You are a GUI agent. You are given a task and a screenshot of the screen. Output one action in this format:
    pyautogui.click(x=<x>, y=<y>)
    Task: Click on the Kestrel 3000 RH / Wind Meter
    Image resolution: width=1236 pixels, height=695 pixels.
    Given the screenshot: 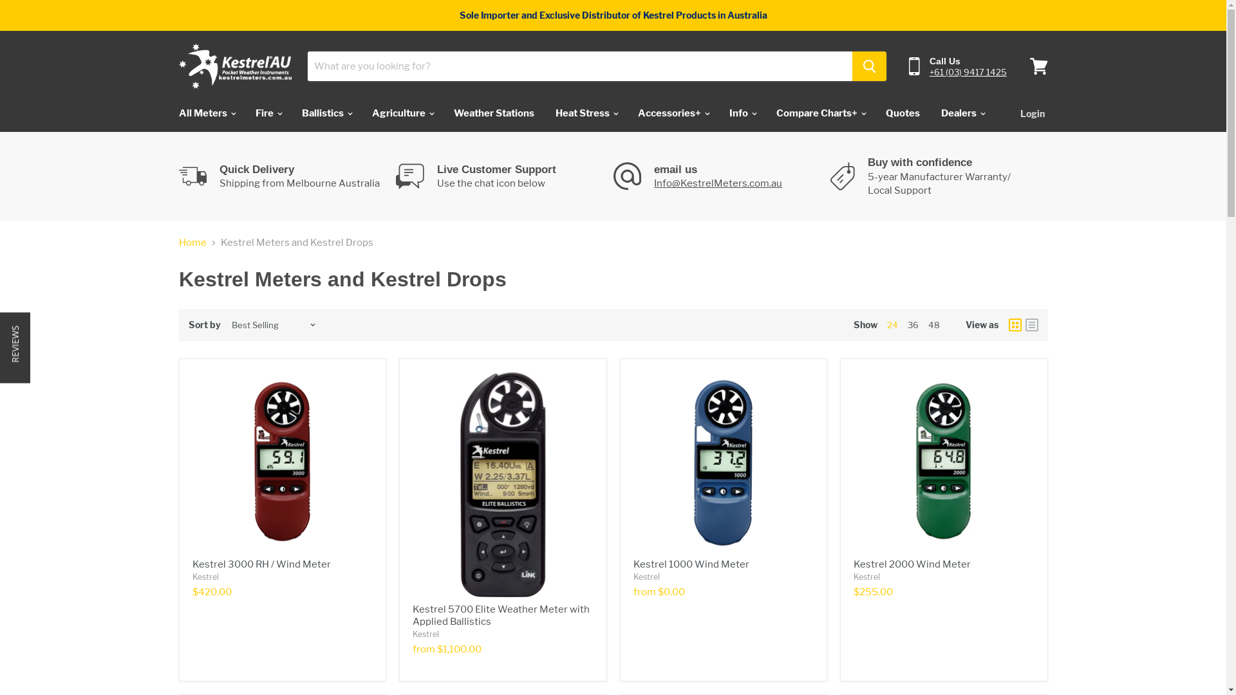 What is the action you would take?
    pyautogui.click(x=261, y=564)
    